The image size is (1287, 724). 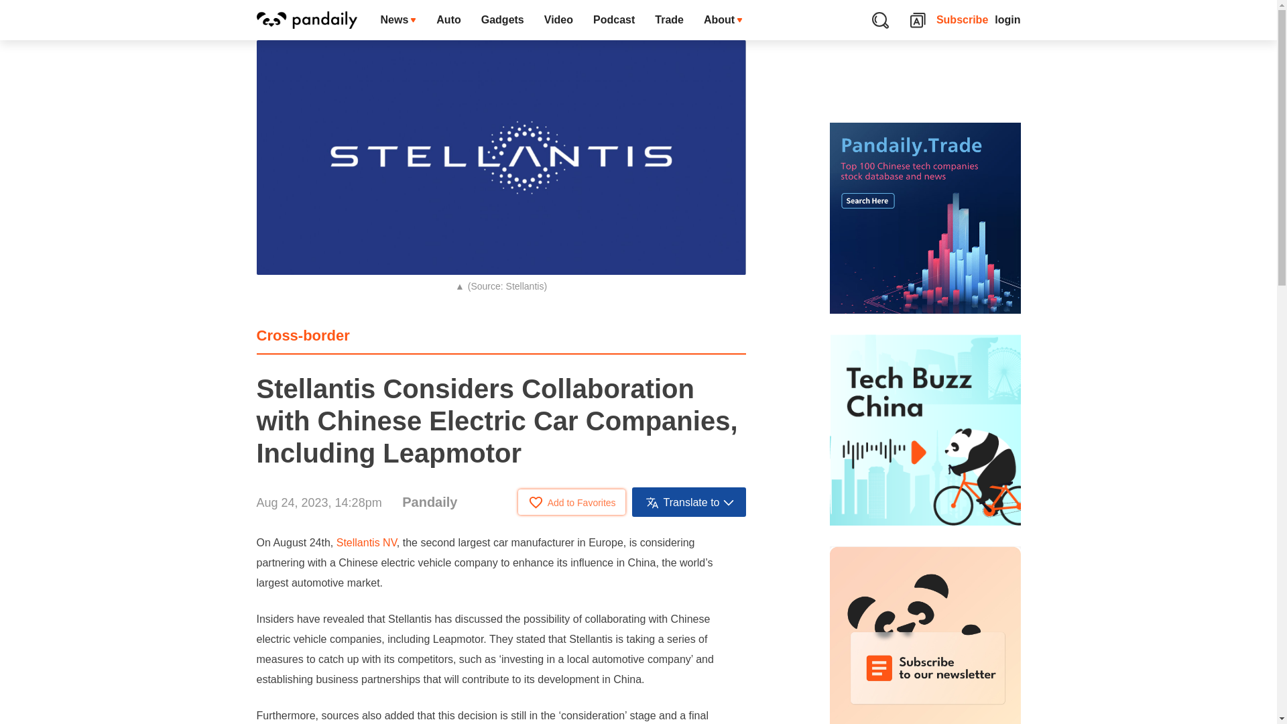 I want to click on News, so click(x=398, y=20).